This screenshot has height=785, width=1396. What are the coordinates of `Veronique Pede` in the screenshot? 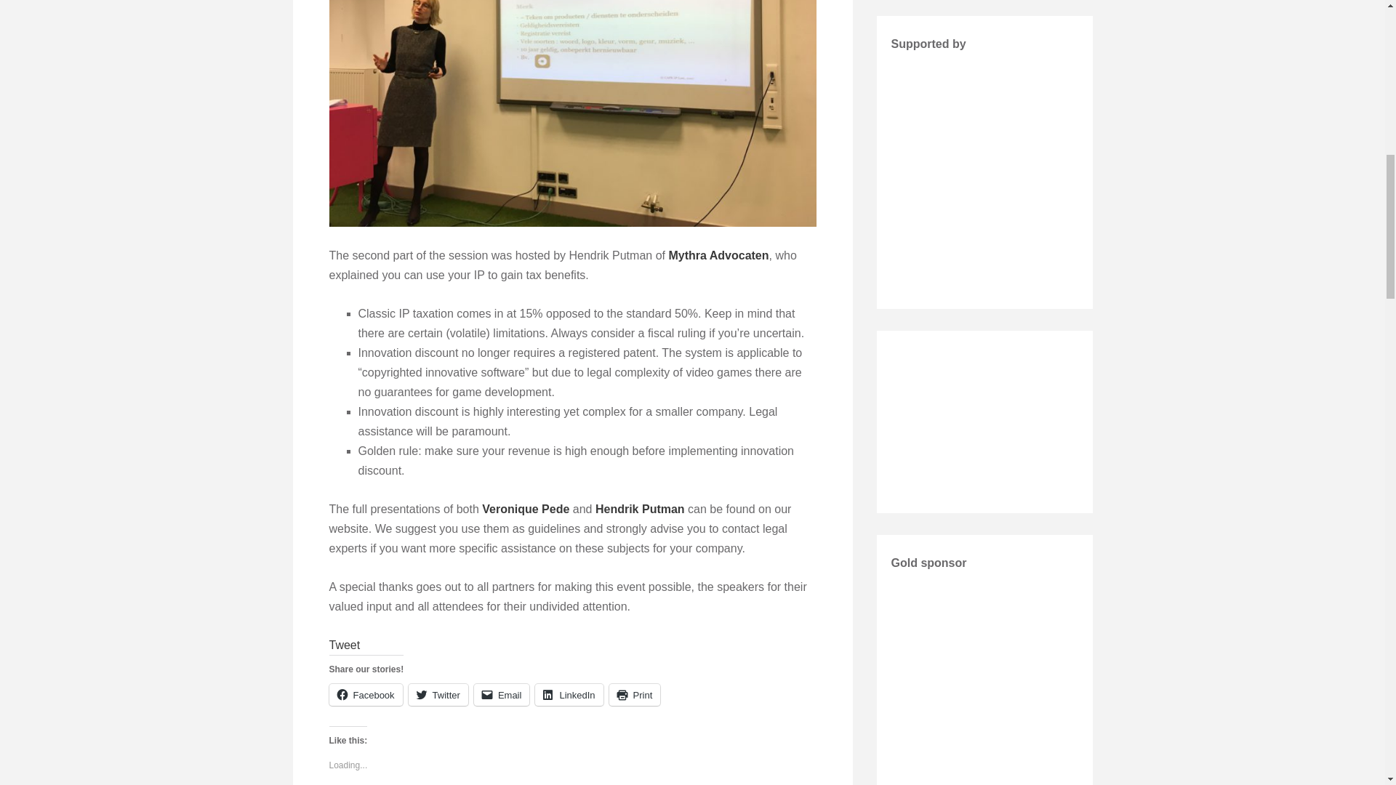 It's located at (525, 509).